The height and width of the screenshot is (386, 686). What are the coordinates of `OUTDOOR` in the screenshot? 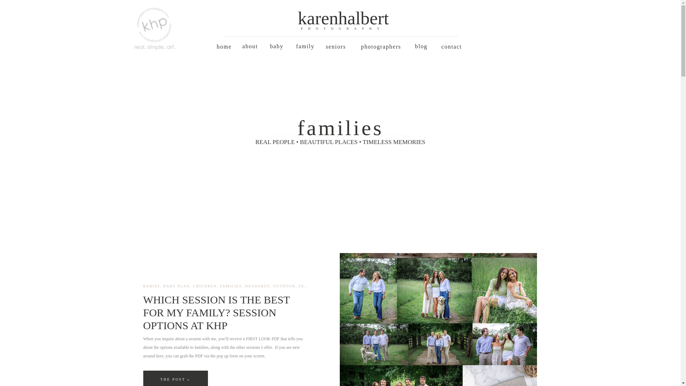 It's located at (284, 286).